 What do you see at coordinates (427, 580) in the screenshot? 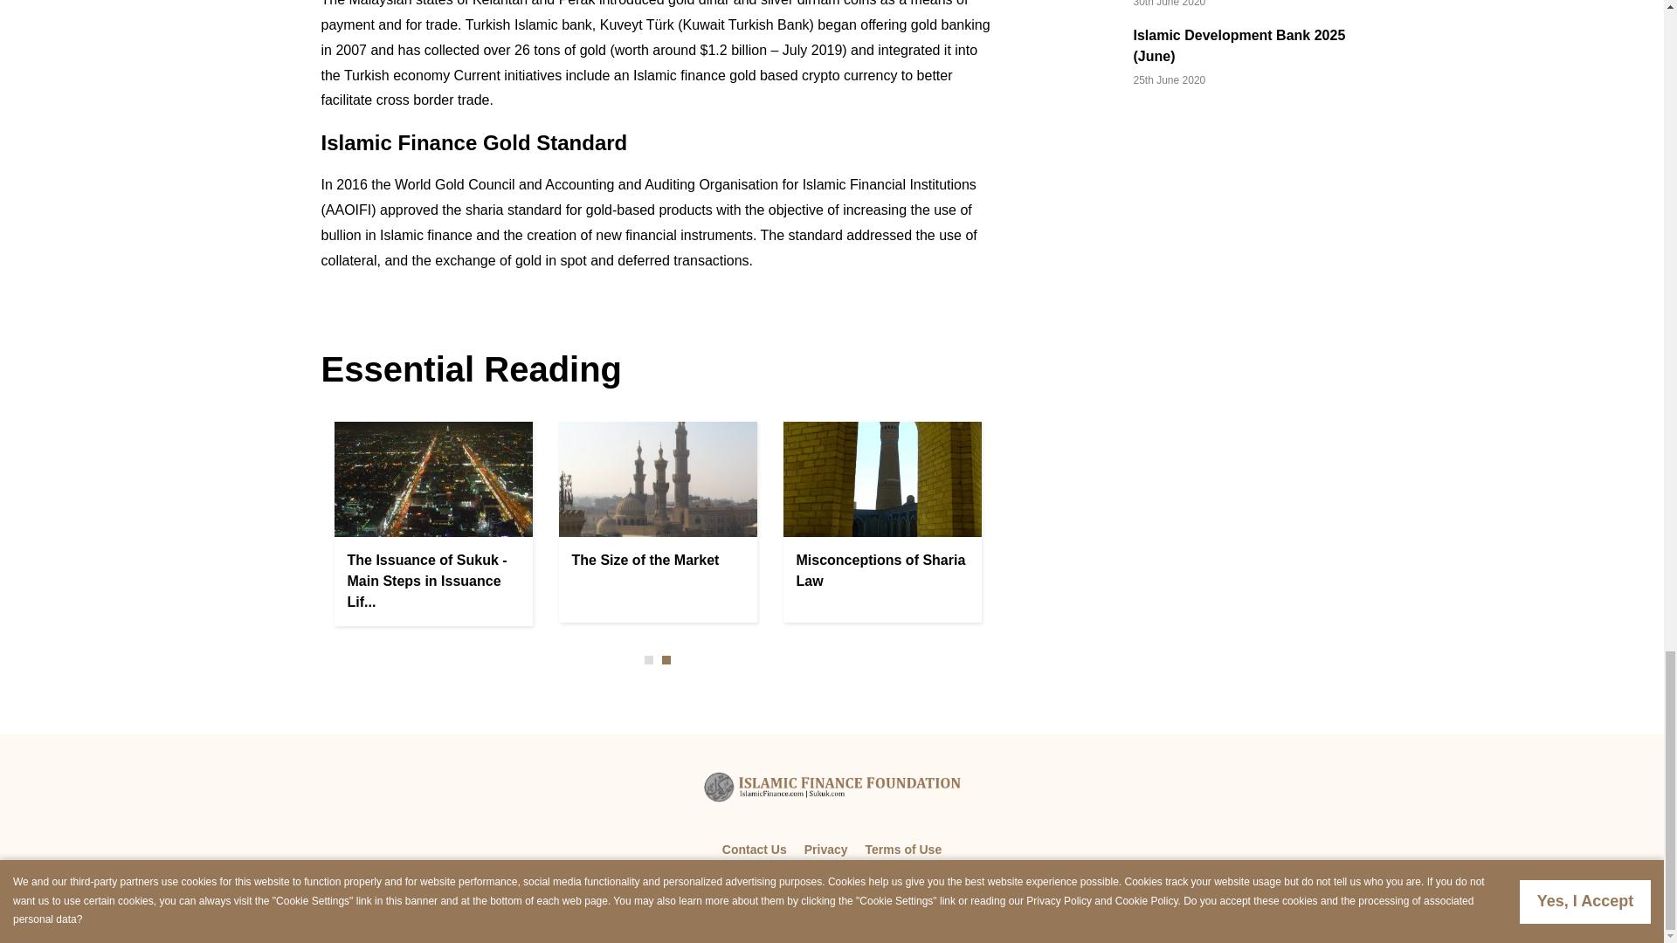
I see `The Issuance of Sukuk - Main Steps in Issuance Lif...` at bounding box center [427, 580].